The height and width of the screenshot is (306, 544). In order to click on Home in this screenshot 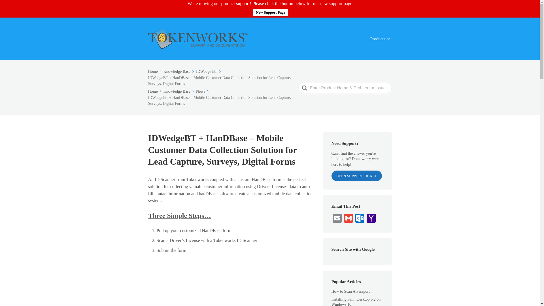, I will do `click(155, 91)`.